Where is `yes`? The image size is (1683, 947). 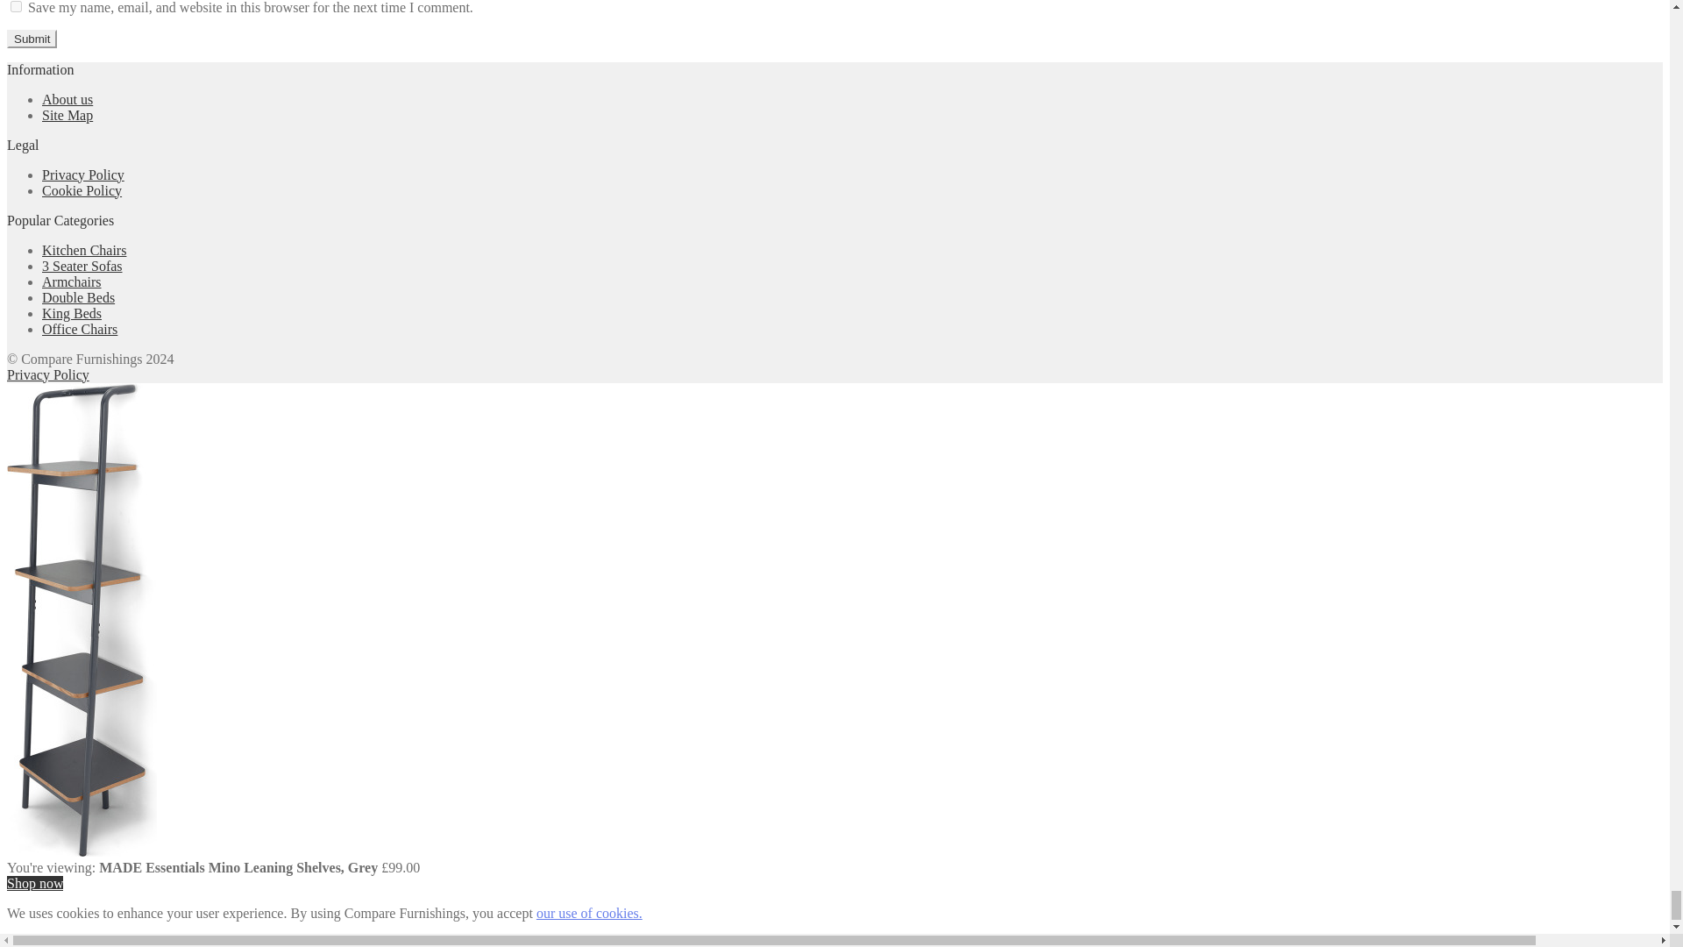
yes is located at coordinates (16, 7).